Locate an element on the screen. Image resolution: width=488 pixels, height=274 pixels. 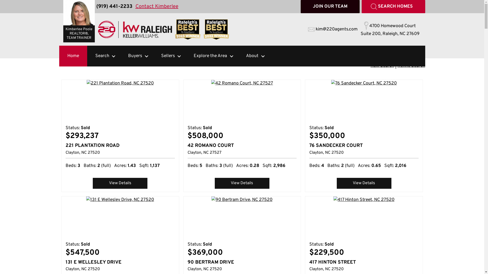
JOIN OUR TEAM is located at coordinates (330, 7).